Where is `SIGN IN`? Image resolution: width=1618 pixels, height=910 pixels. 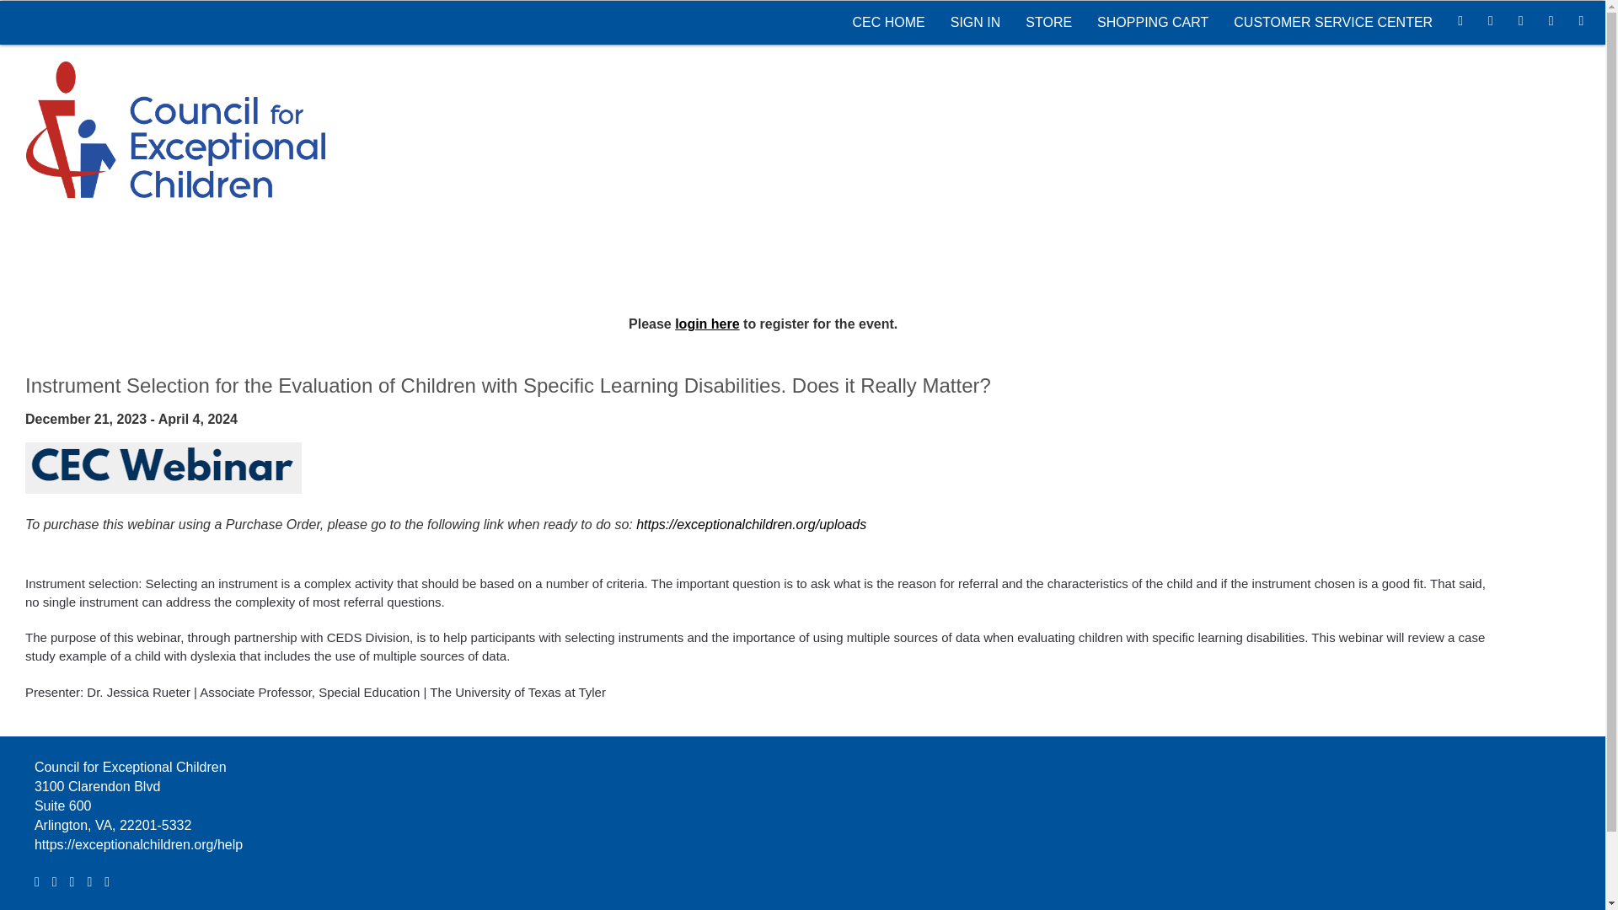
SIGN IN is located at coordinates (976, 22).